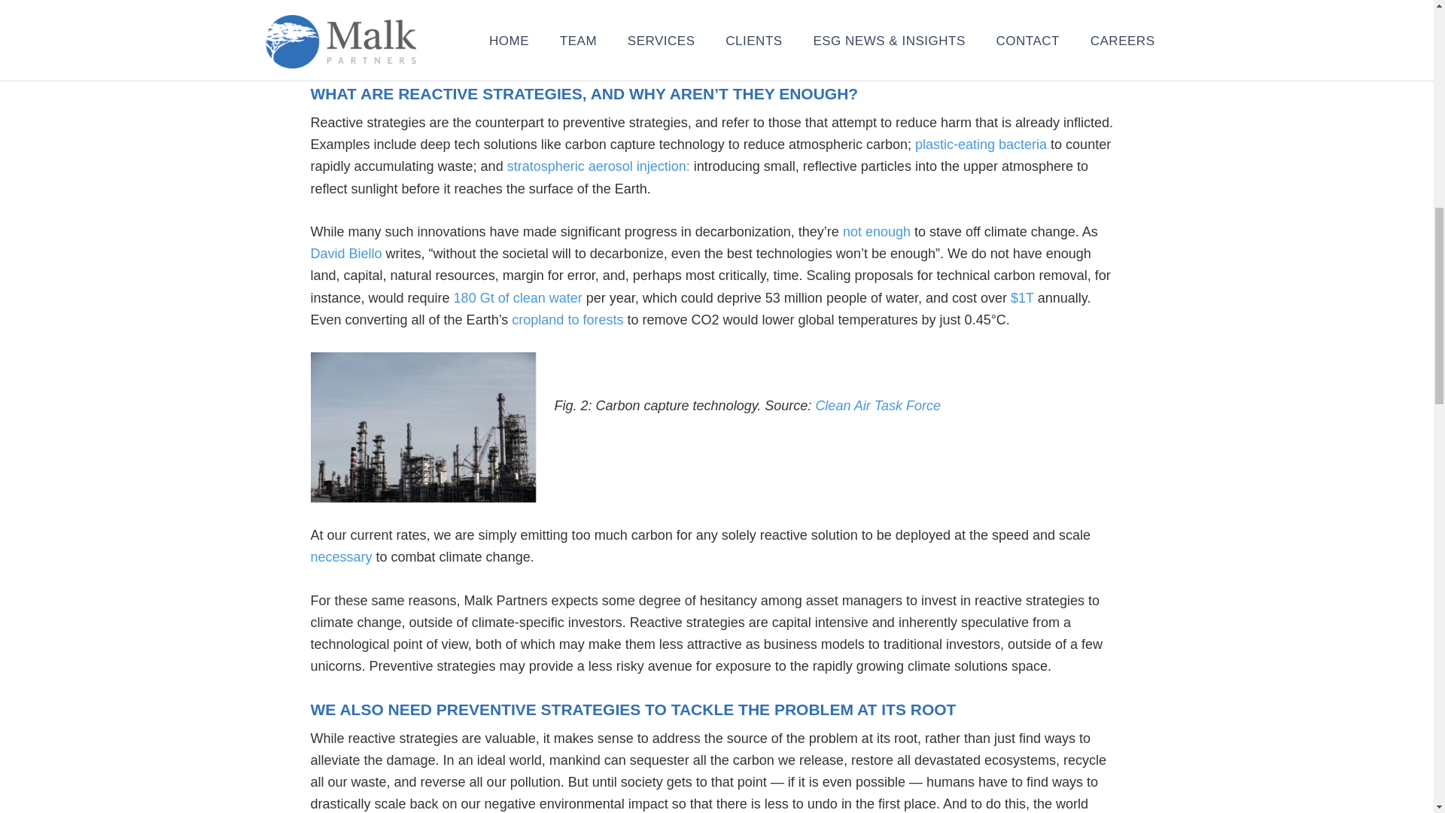 Image resolution: width=1445 pixels, height=813 pixels. What do you see at coordinates (518, 298) in the screenshot?
I see `180 Gt of clean water` at bounding box center [518, 298].